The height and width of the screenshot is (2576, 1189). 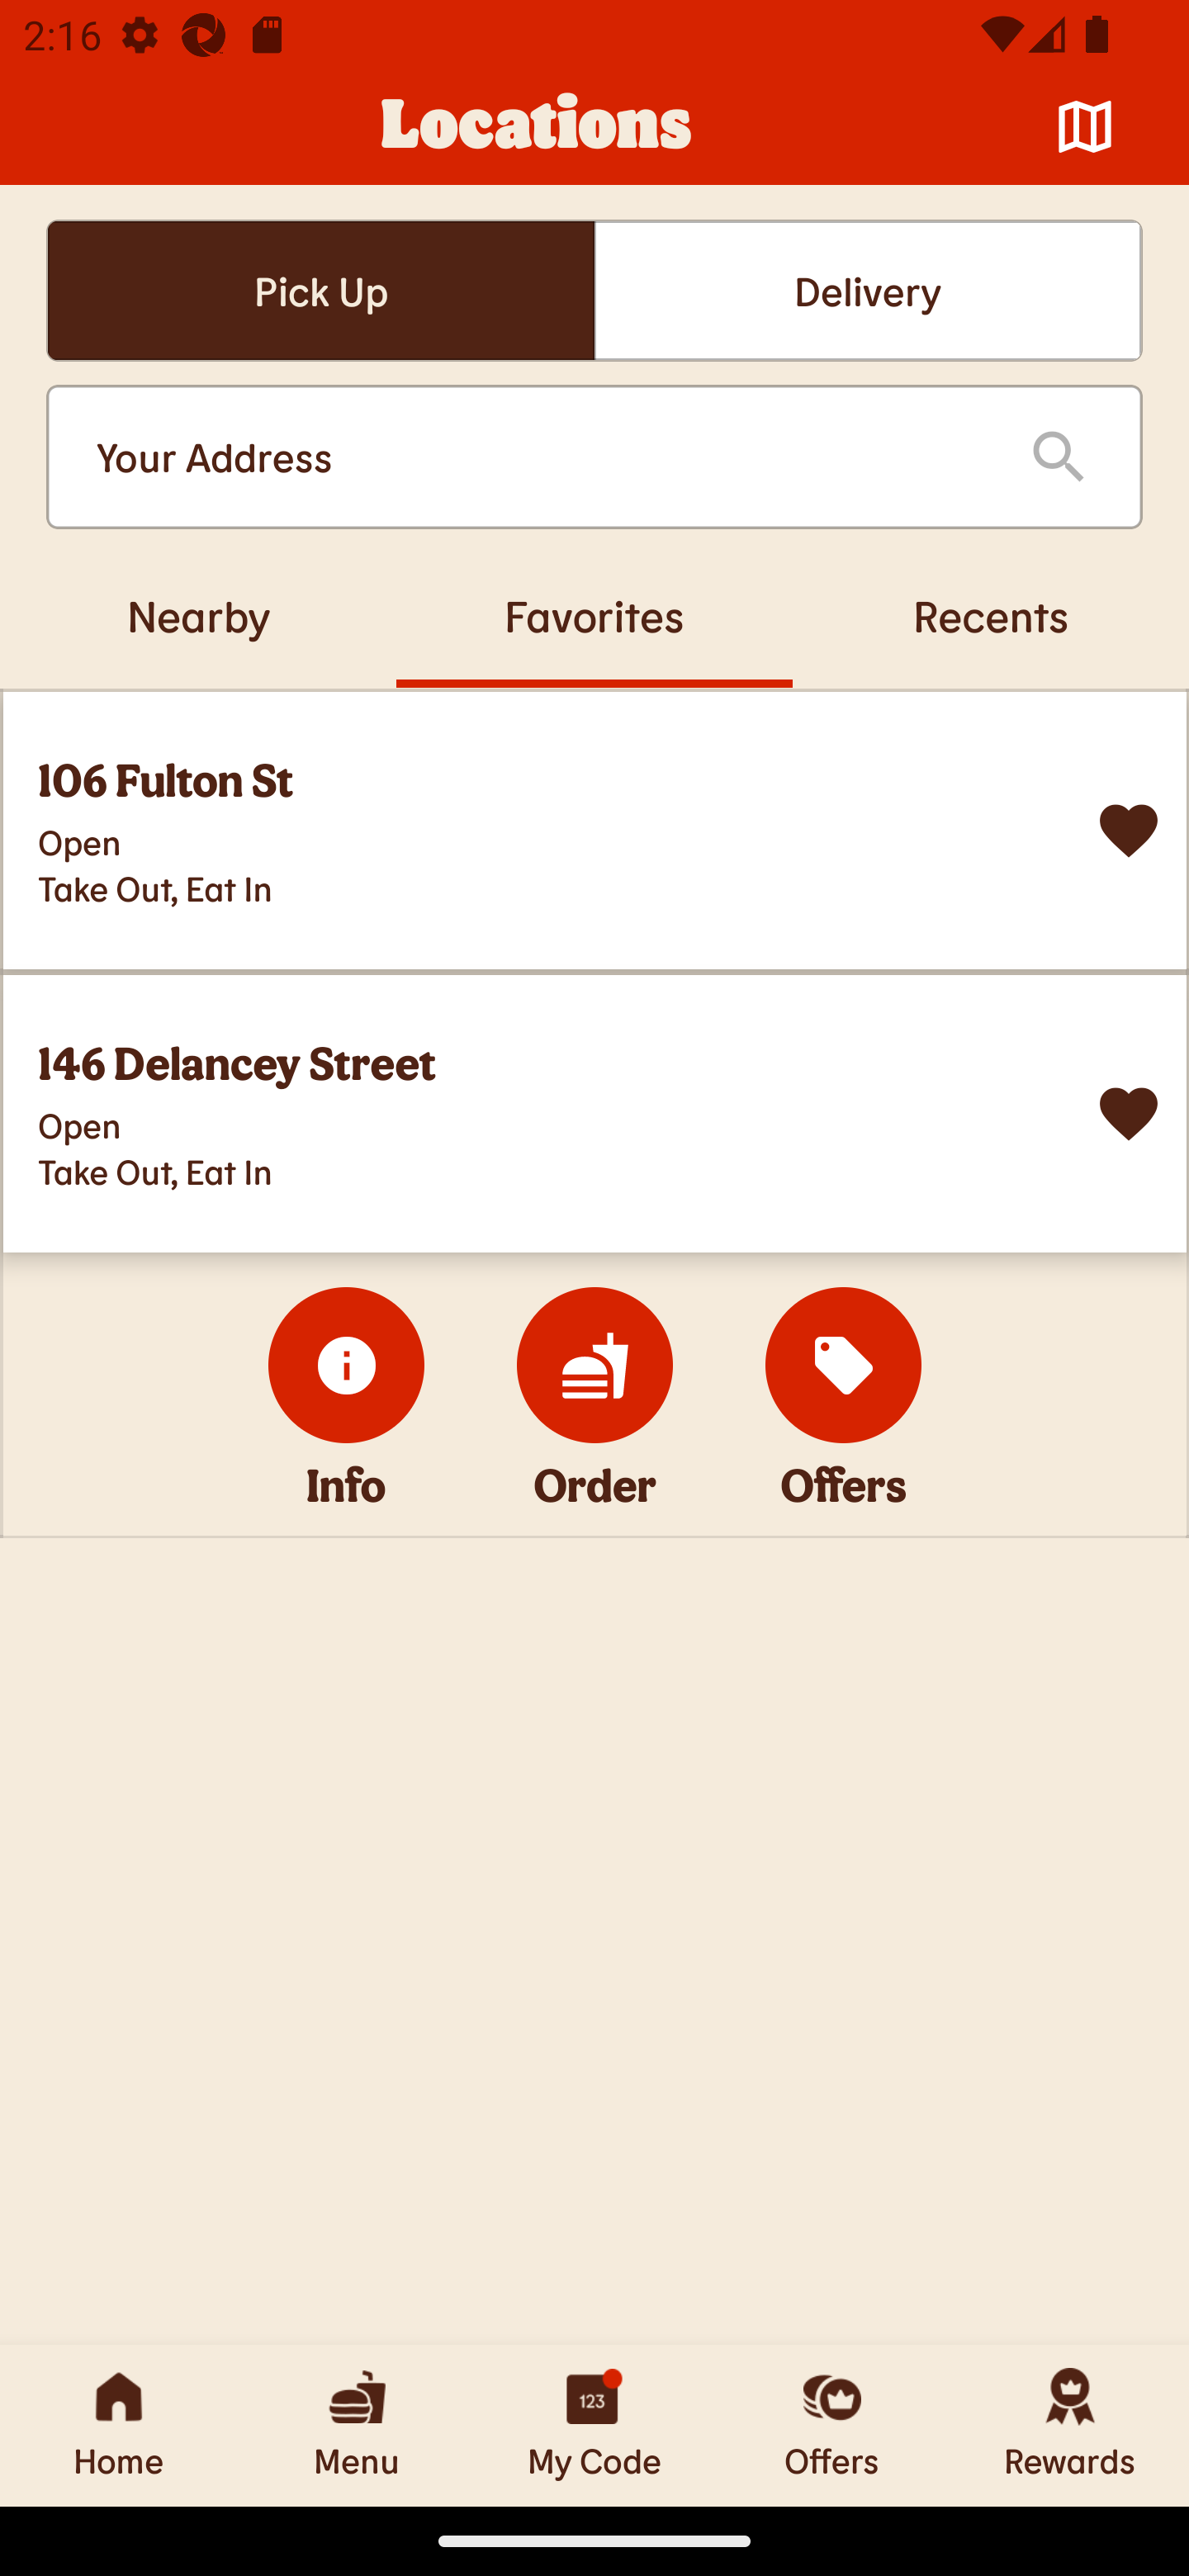 What do you see at coordinates (1085, 127) in the screenshot?
I see `Map 󰦂` at bounding box center [1085, 127].